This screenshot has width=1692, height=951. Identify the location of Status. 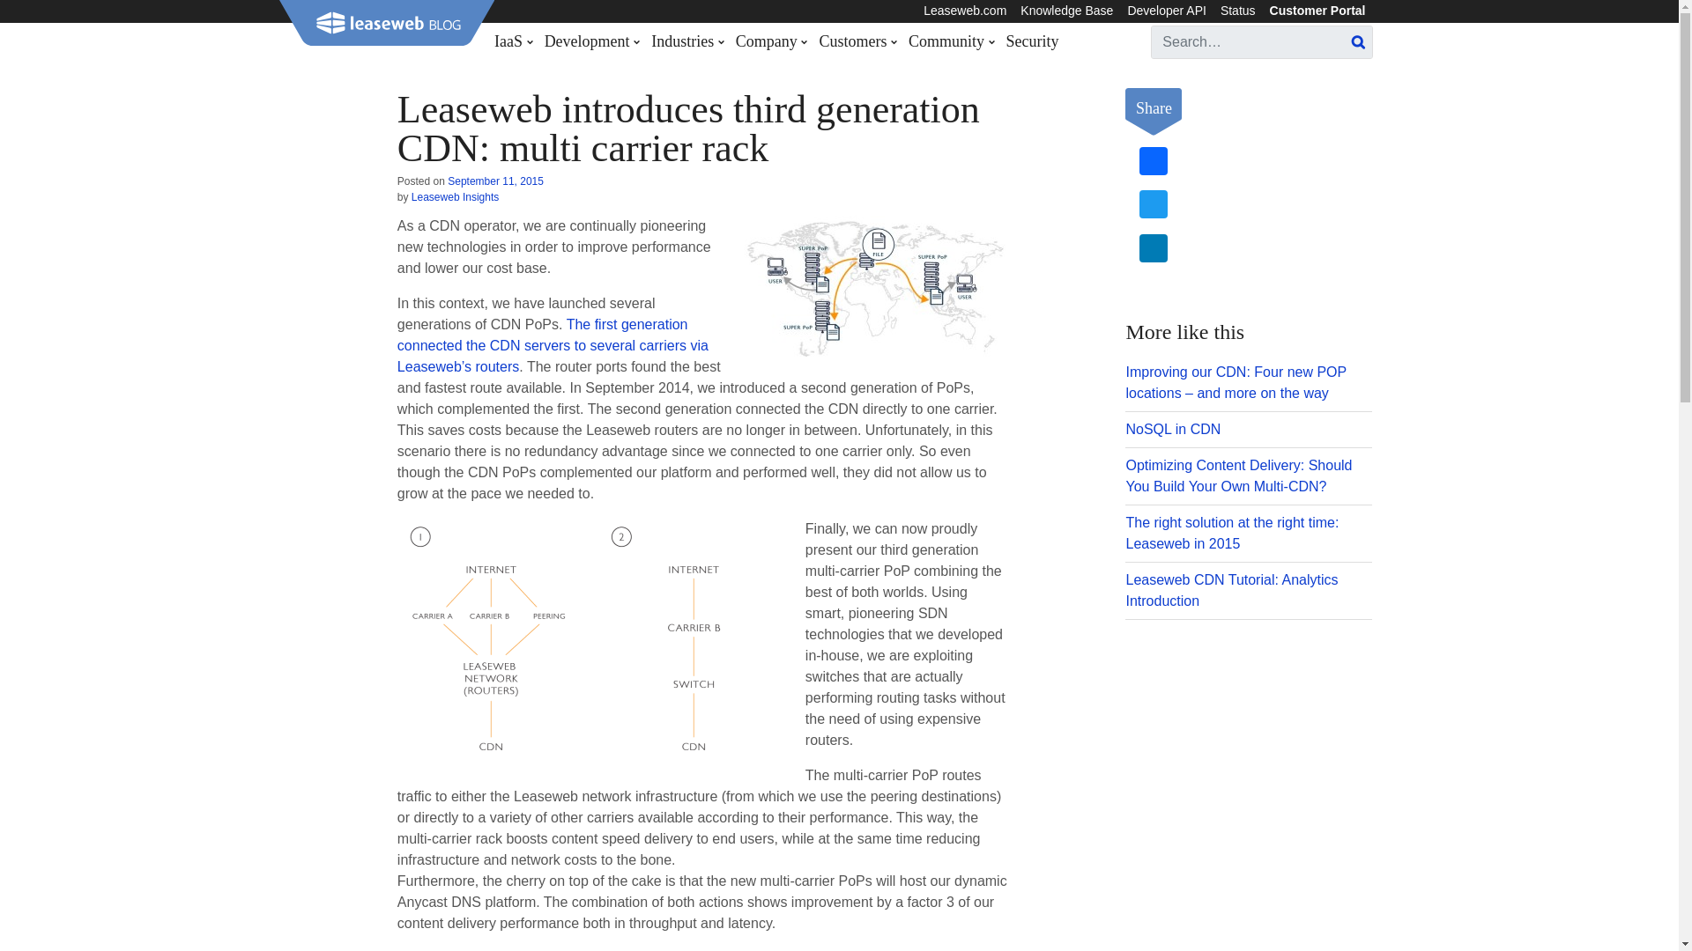
(1237, 11).